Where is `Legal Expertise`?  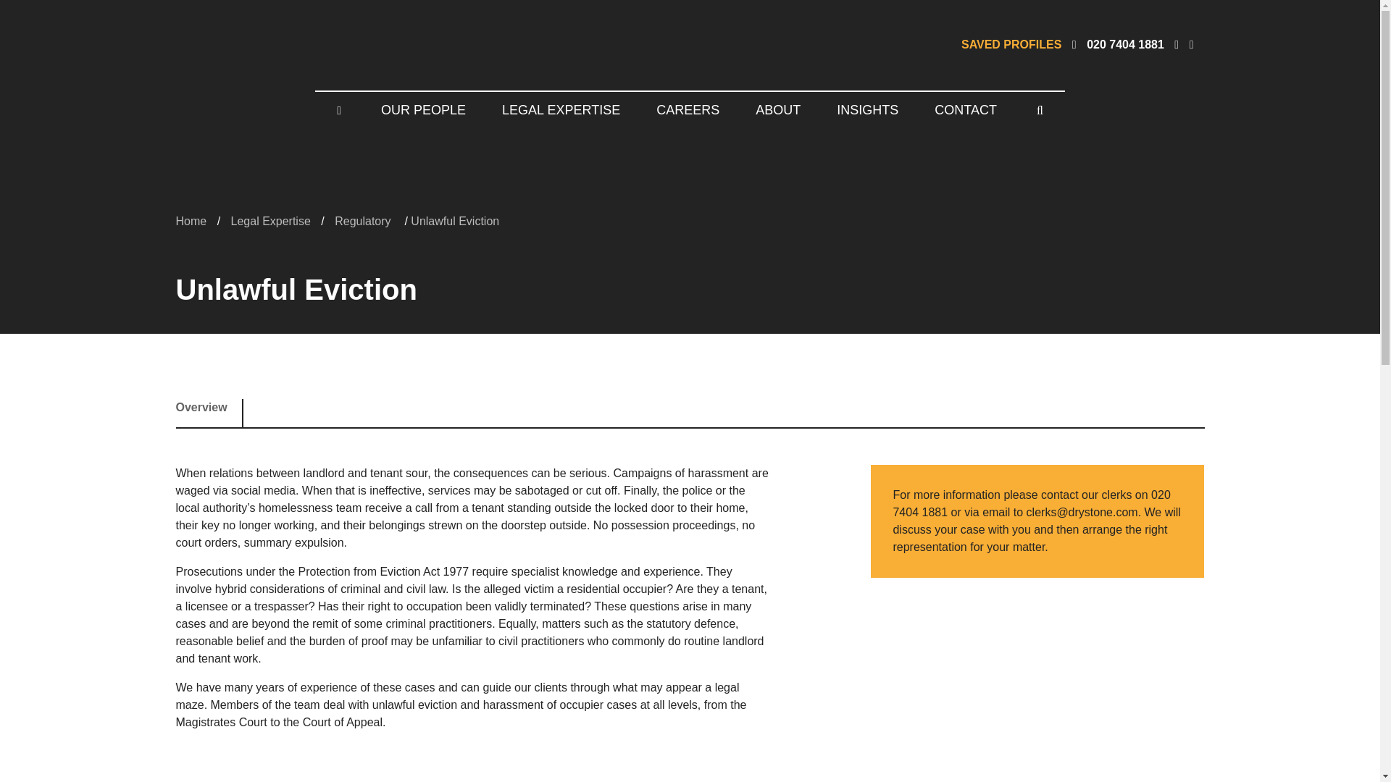 Legal Expertise is located at coordinates (270, 221).